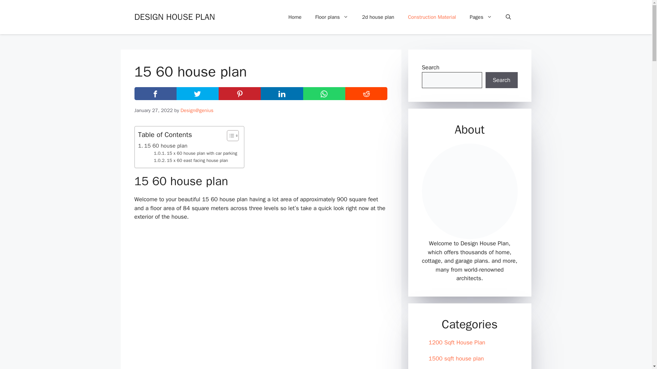 The height and width of the screenshot is (369, 657). I want to click on Home, so click(295, 17).